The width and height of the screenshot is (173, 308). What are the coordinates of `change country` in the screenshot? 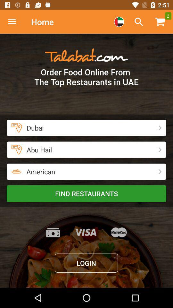 It's located at (119, 22).